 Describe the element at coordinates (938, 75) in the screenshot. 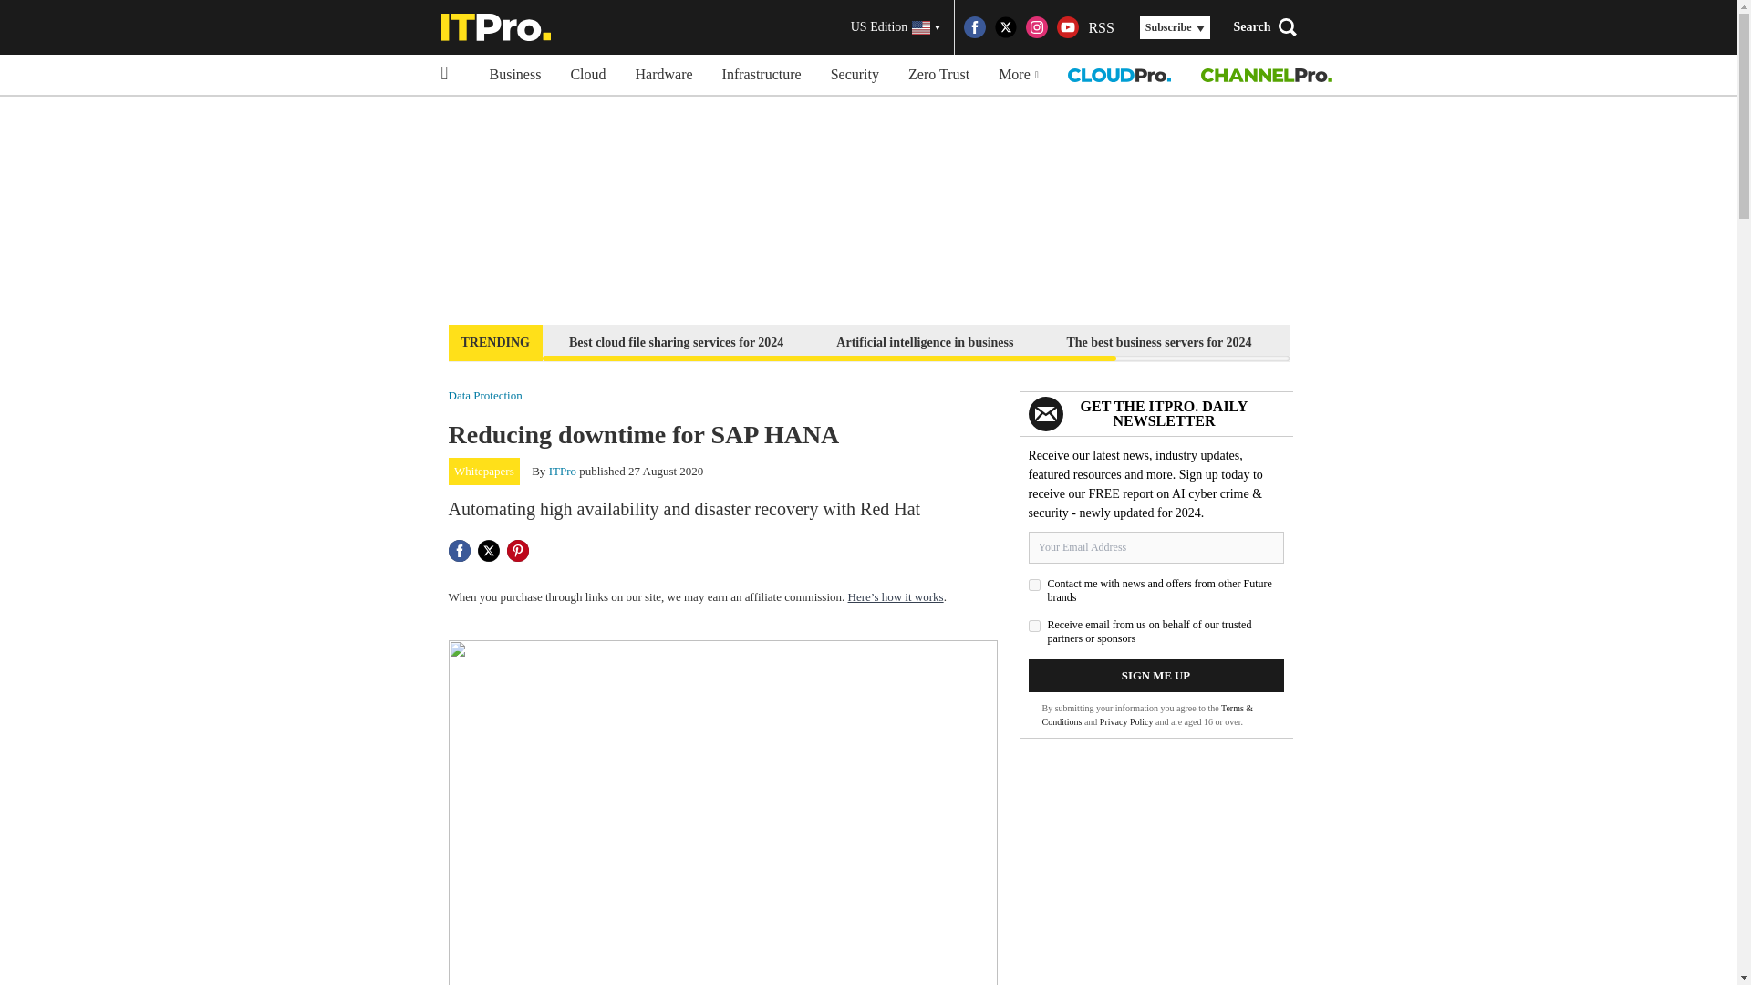

I see `Zero Trust` at that location.